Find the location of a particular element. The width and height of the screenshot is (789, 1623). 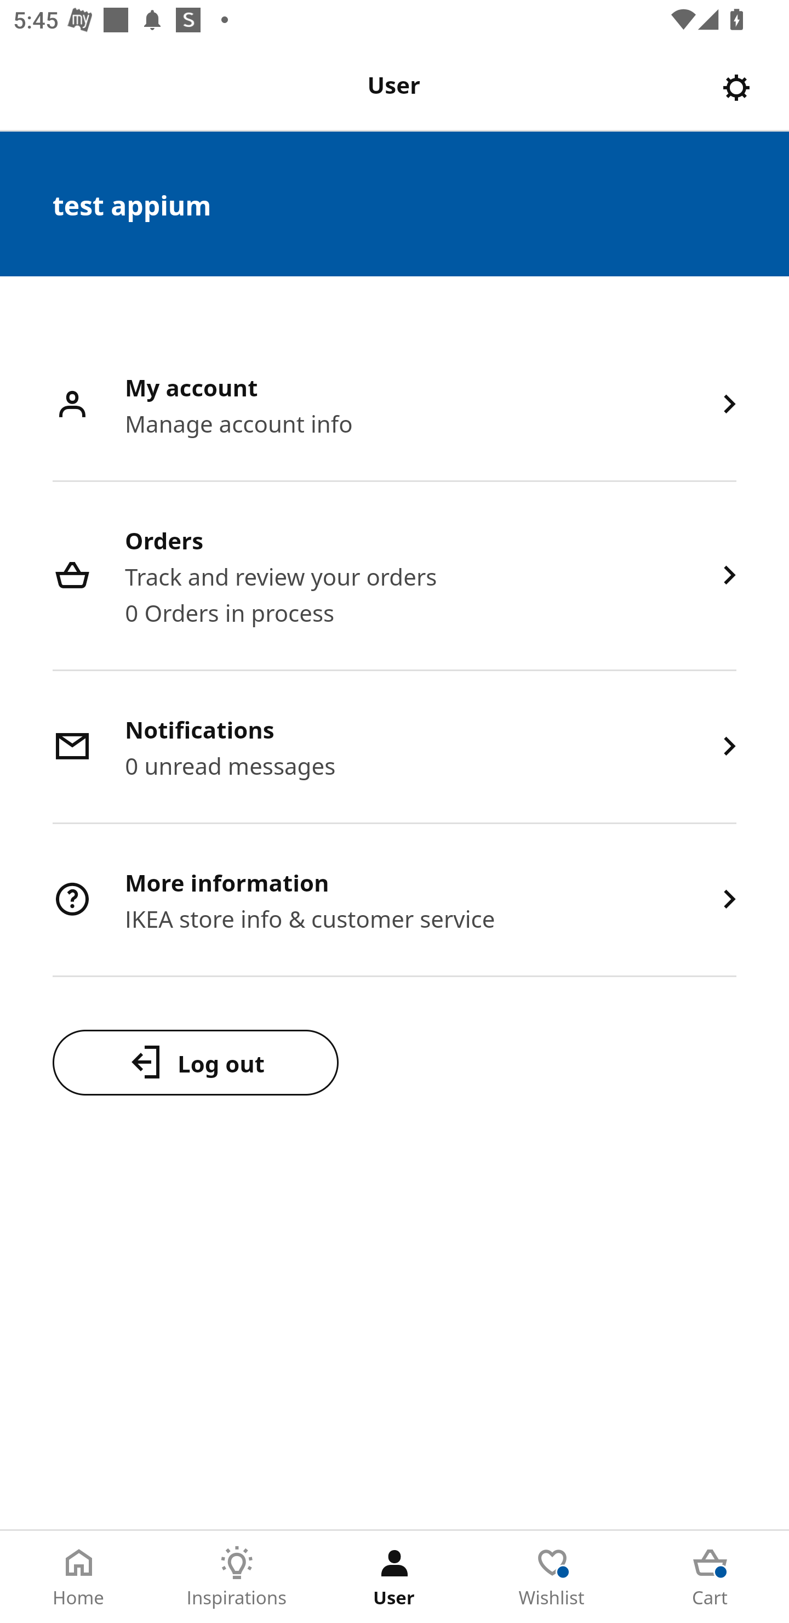

Inspirations
Tab 2 of 5 is located at coordinates (237, 1577).